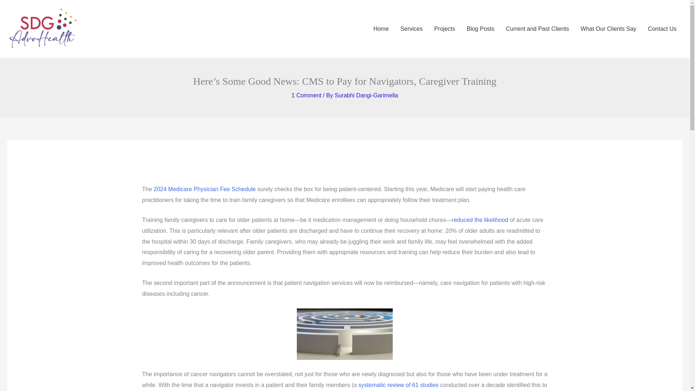 Image resolution: width=695 pixels, height=391 pixels. Describe the element at coordinates (662, 29) in the screenshot. I see `Contact Us` at that location.